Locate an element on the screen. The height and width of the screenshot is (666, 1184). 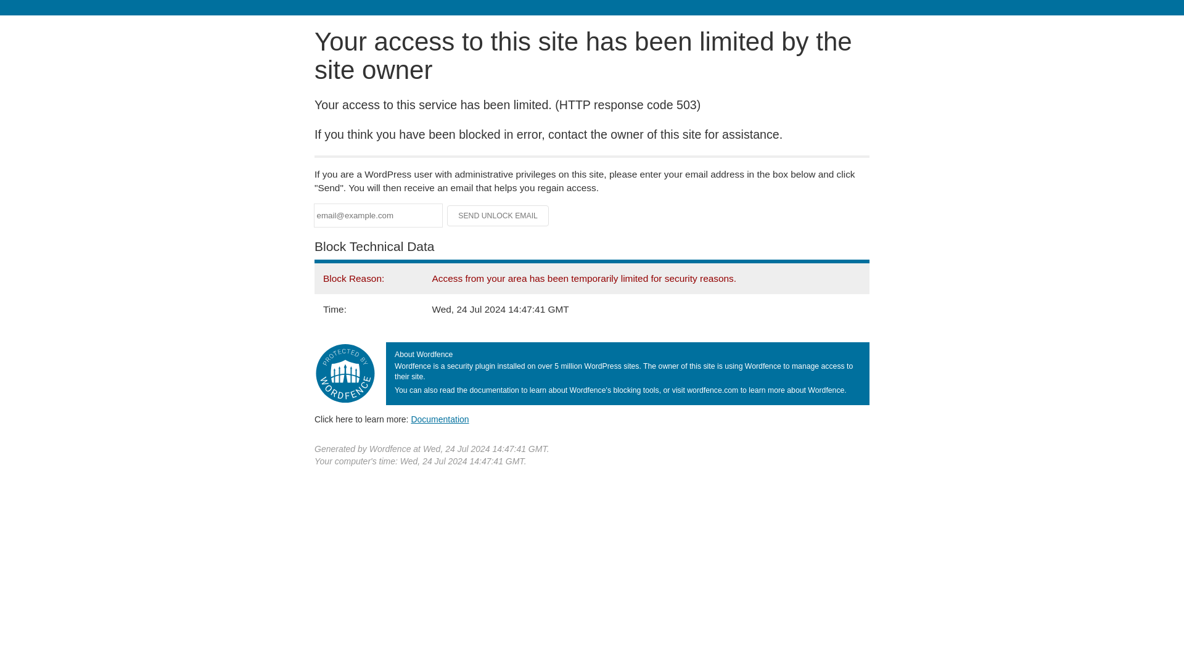
Documentation is located at coordinates (440, 419).